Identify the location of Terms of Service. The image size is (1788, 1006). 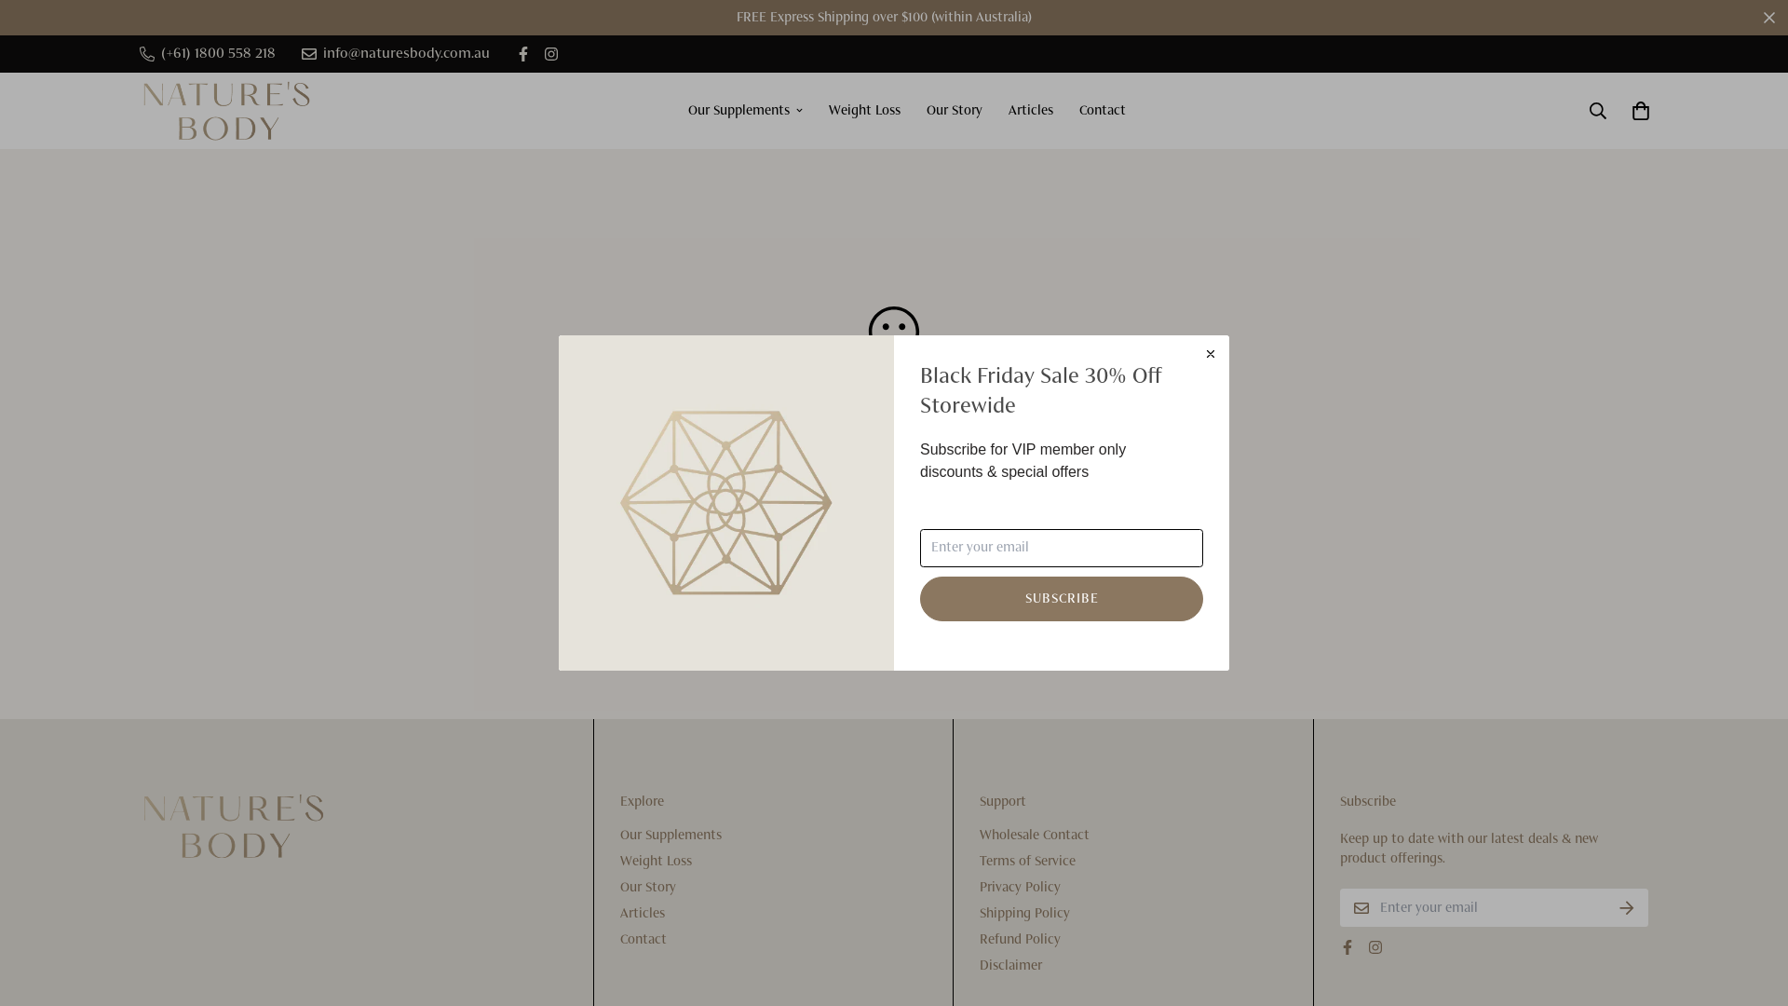
(1028, 862).